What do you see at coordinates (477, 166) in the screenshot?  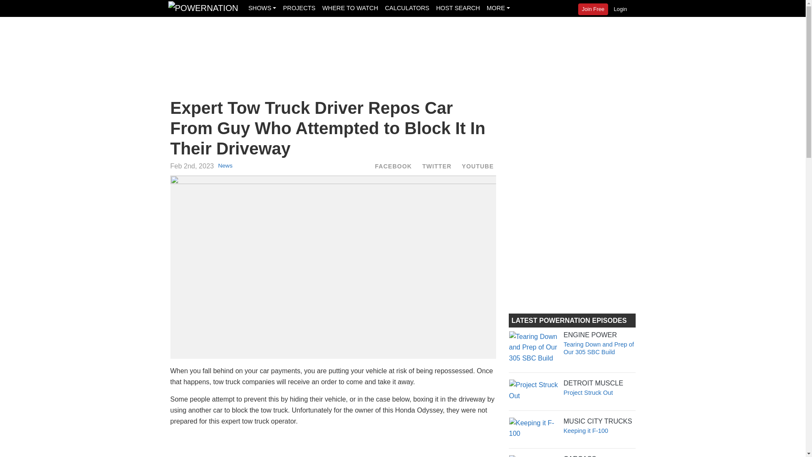 I see `YOUTUBE` at bounding box center [477, 166].